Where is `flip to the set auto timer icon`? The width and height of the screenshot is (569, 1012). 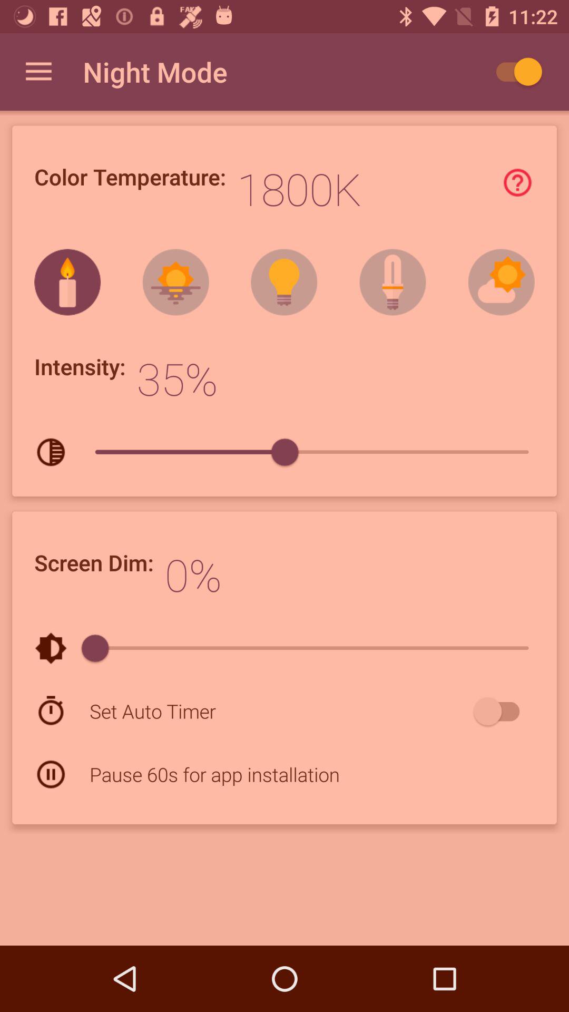
flip to the set auto timer icon is located at coordinates (279, 711).